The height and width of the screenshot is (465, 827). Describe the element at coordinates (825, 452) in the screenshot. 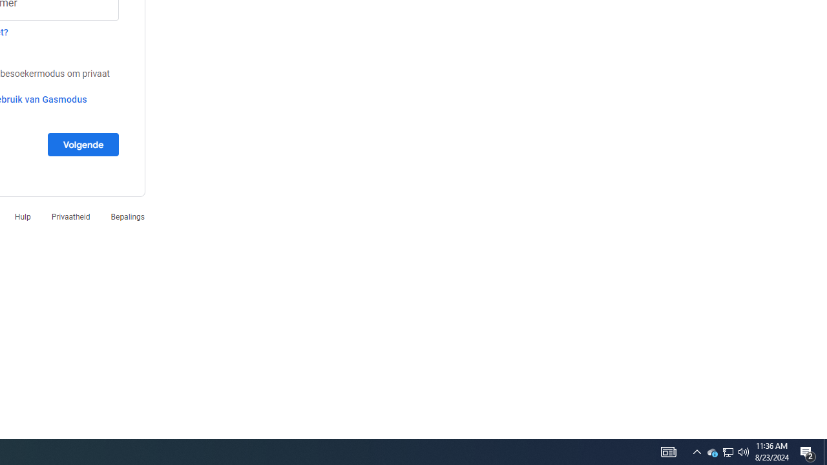

I see `Show desktop` at that location.